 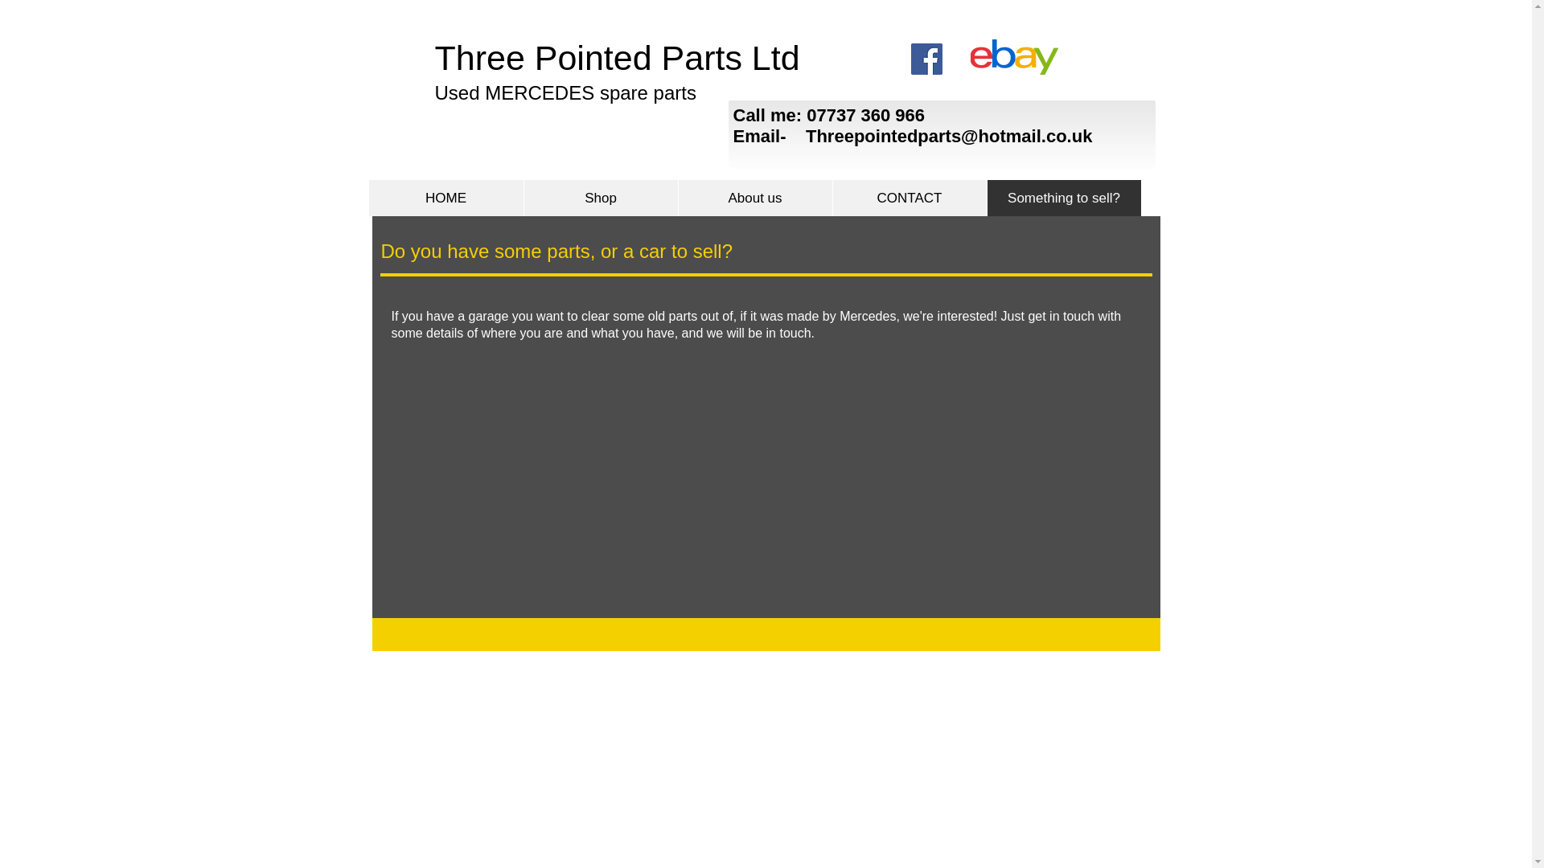 What do you see at coordinates (754, 198) in the screenshot?
I see `About us` at bounding box center [754, 198].